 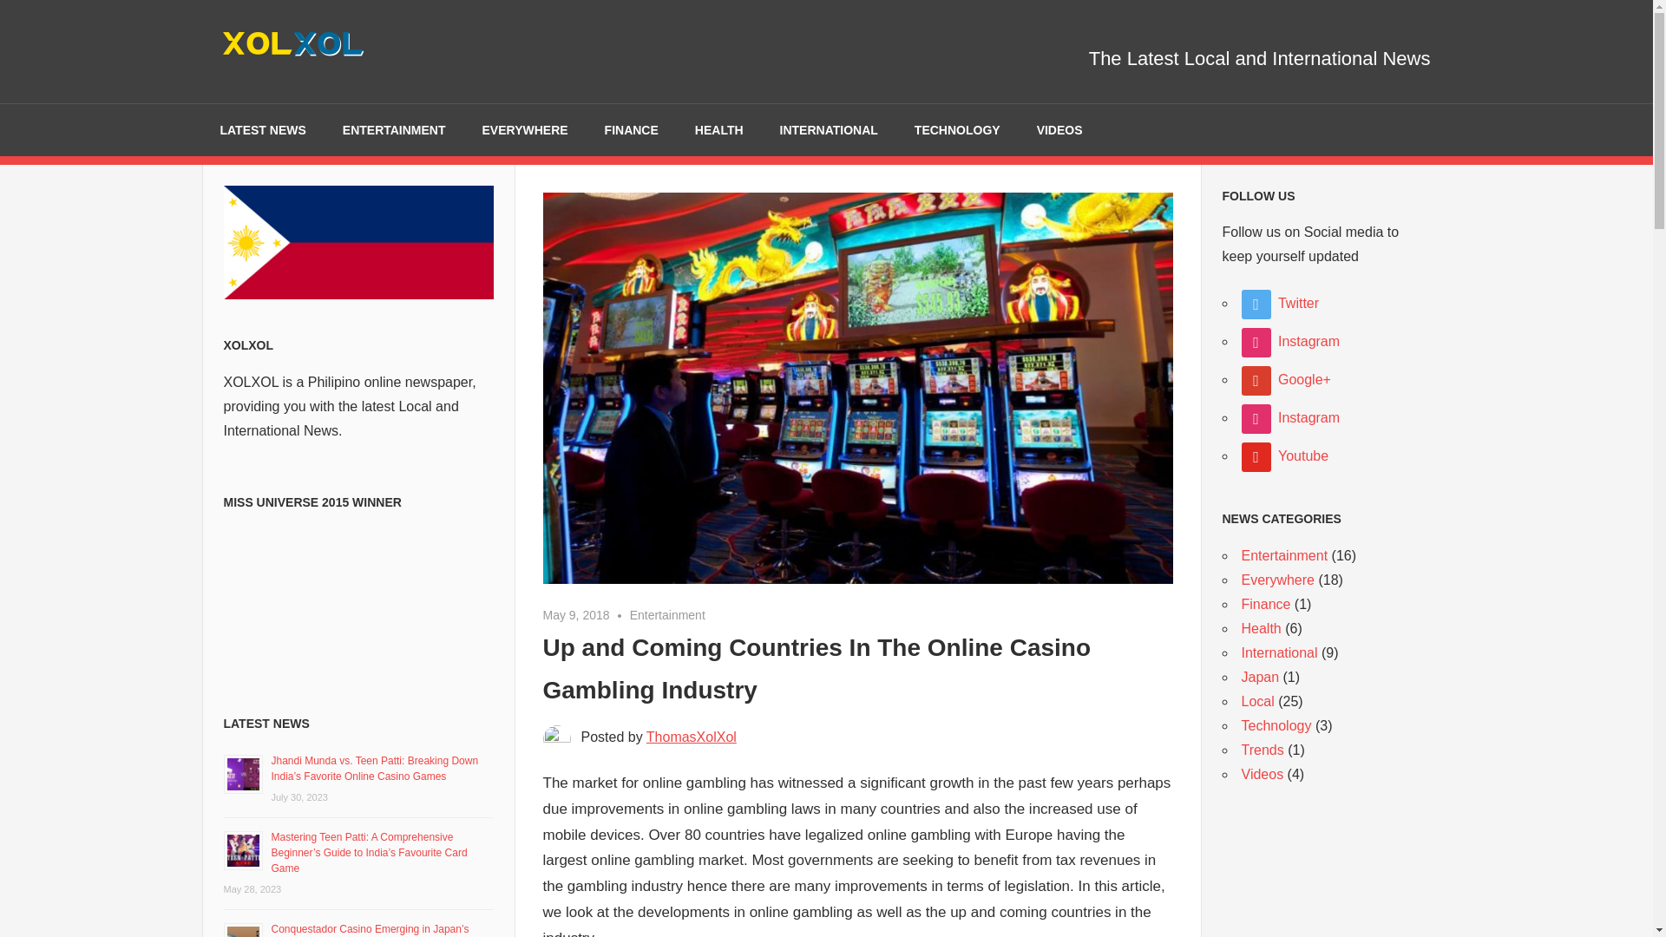 What do you see at coordinates (718, 130) in the screenshot?
I see `HEALTH` at bounding box center [718, 130].